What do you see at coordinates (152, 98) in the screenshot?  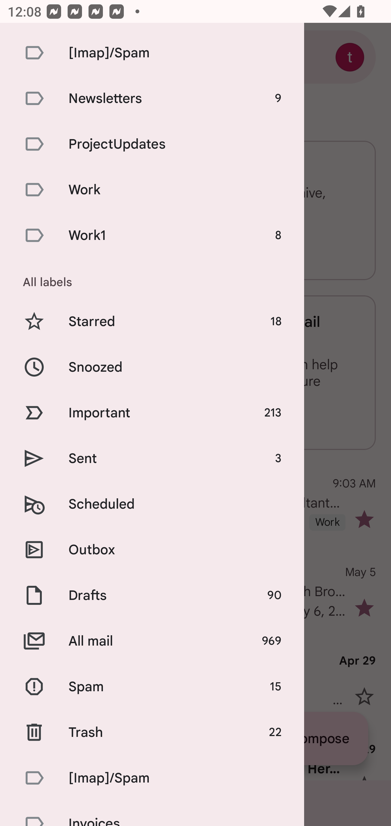 I see `Newsletters 9` at bounding box center [152, 98].